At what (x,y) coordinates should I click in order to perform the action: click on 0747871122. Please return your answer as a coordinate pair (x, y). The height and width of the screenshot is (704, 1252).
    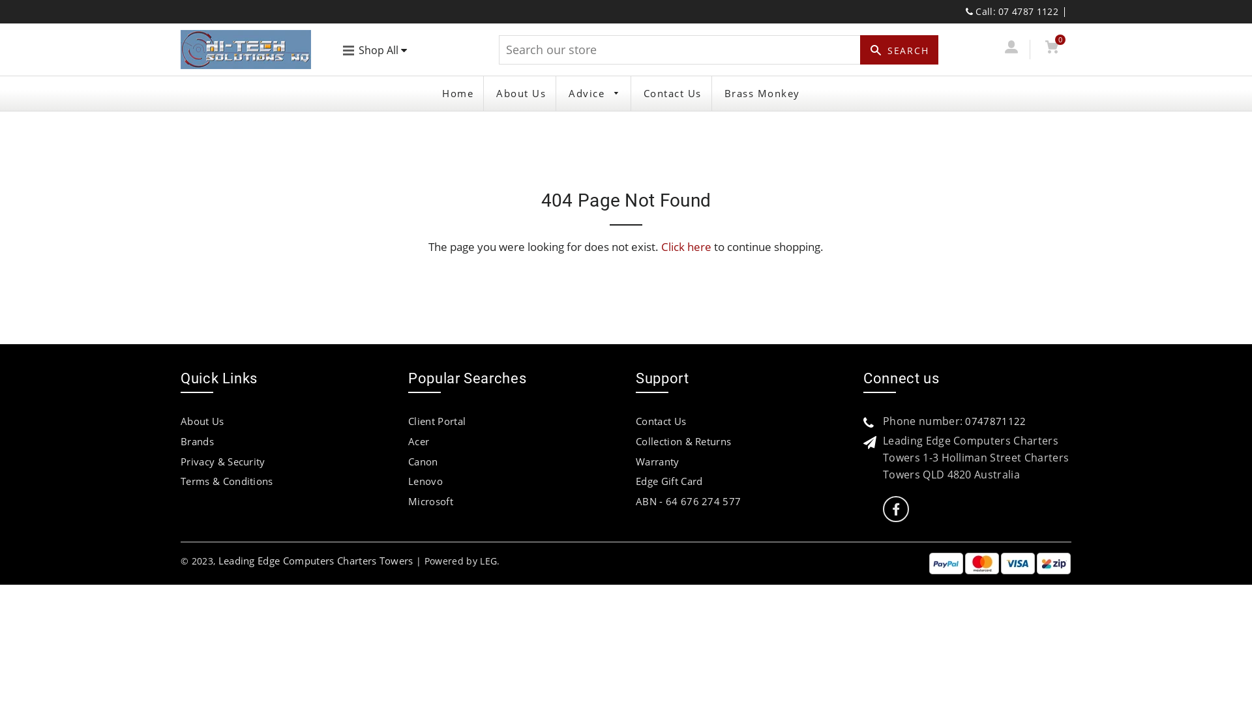
    Looking at the image, I should click on (995, 421).